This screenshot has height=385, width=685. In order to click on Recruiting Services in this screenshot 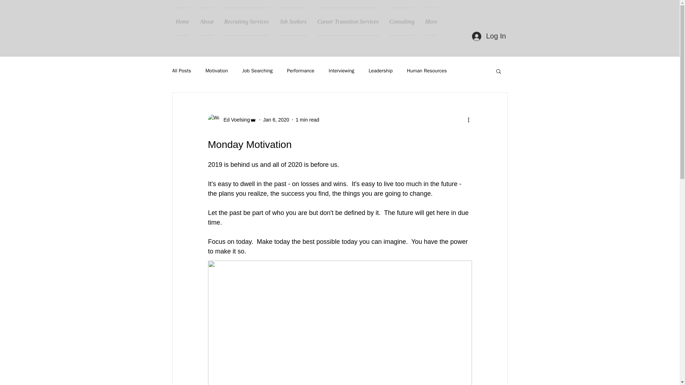, I will do `click(247, 21)`.